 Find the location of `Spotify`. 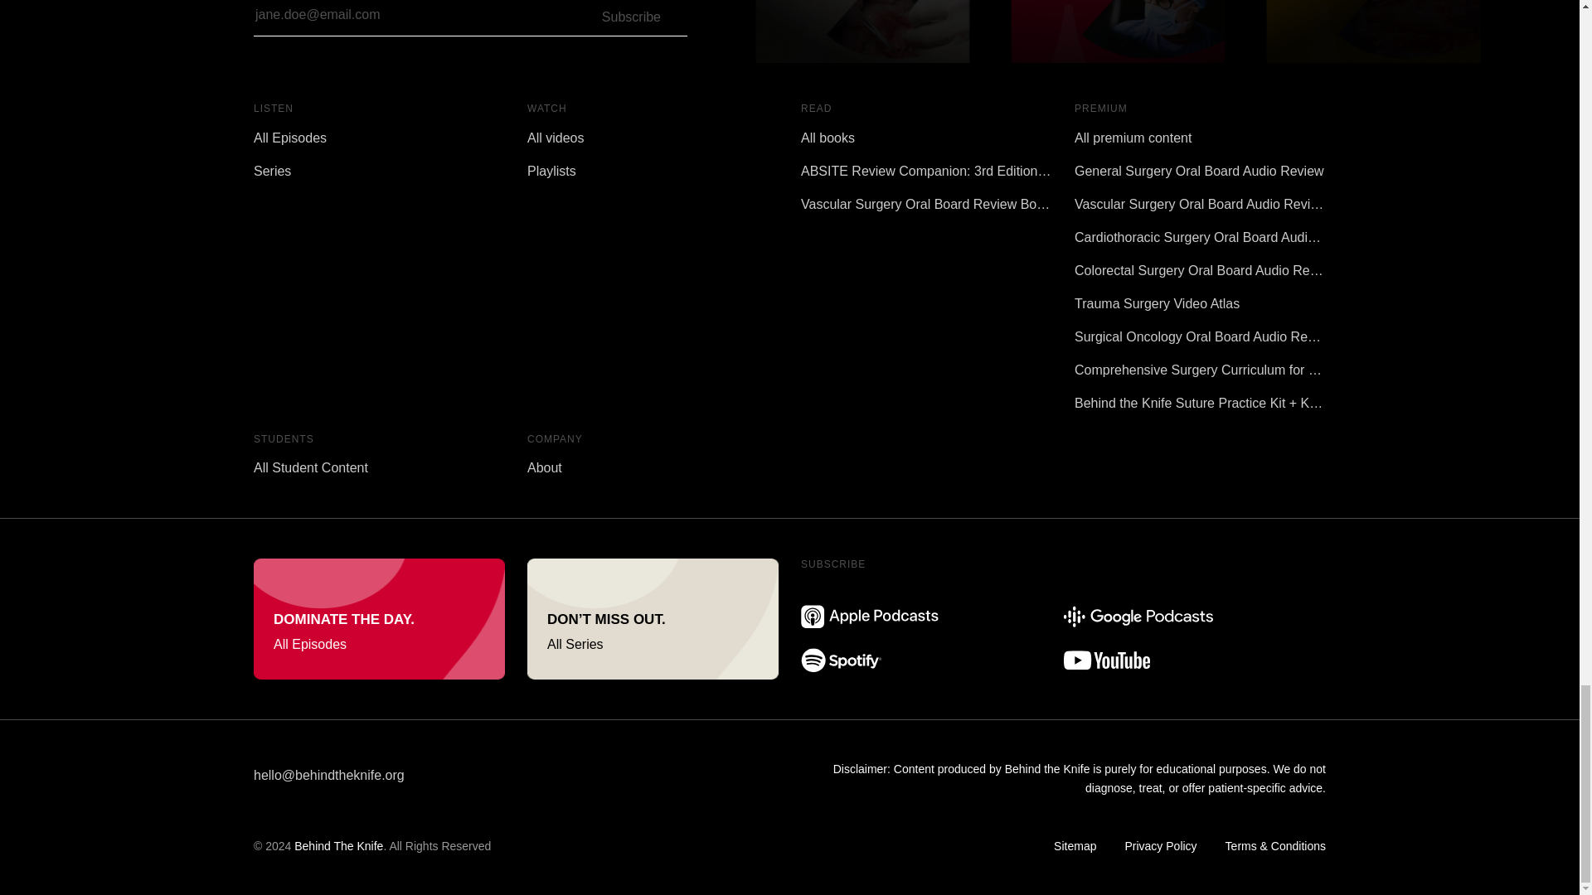

Spotify is located at coordinates (841, 660).